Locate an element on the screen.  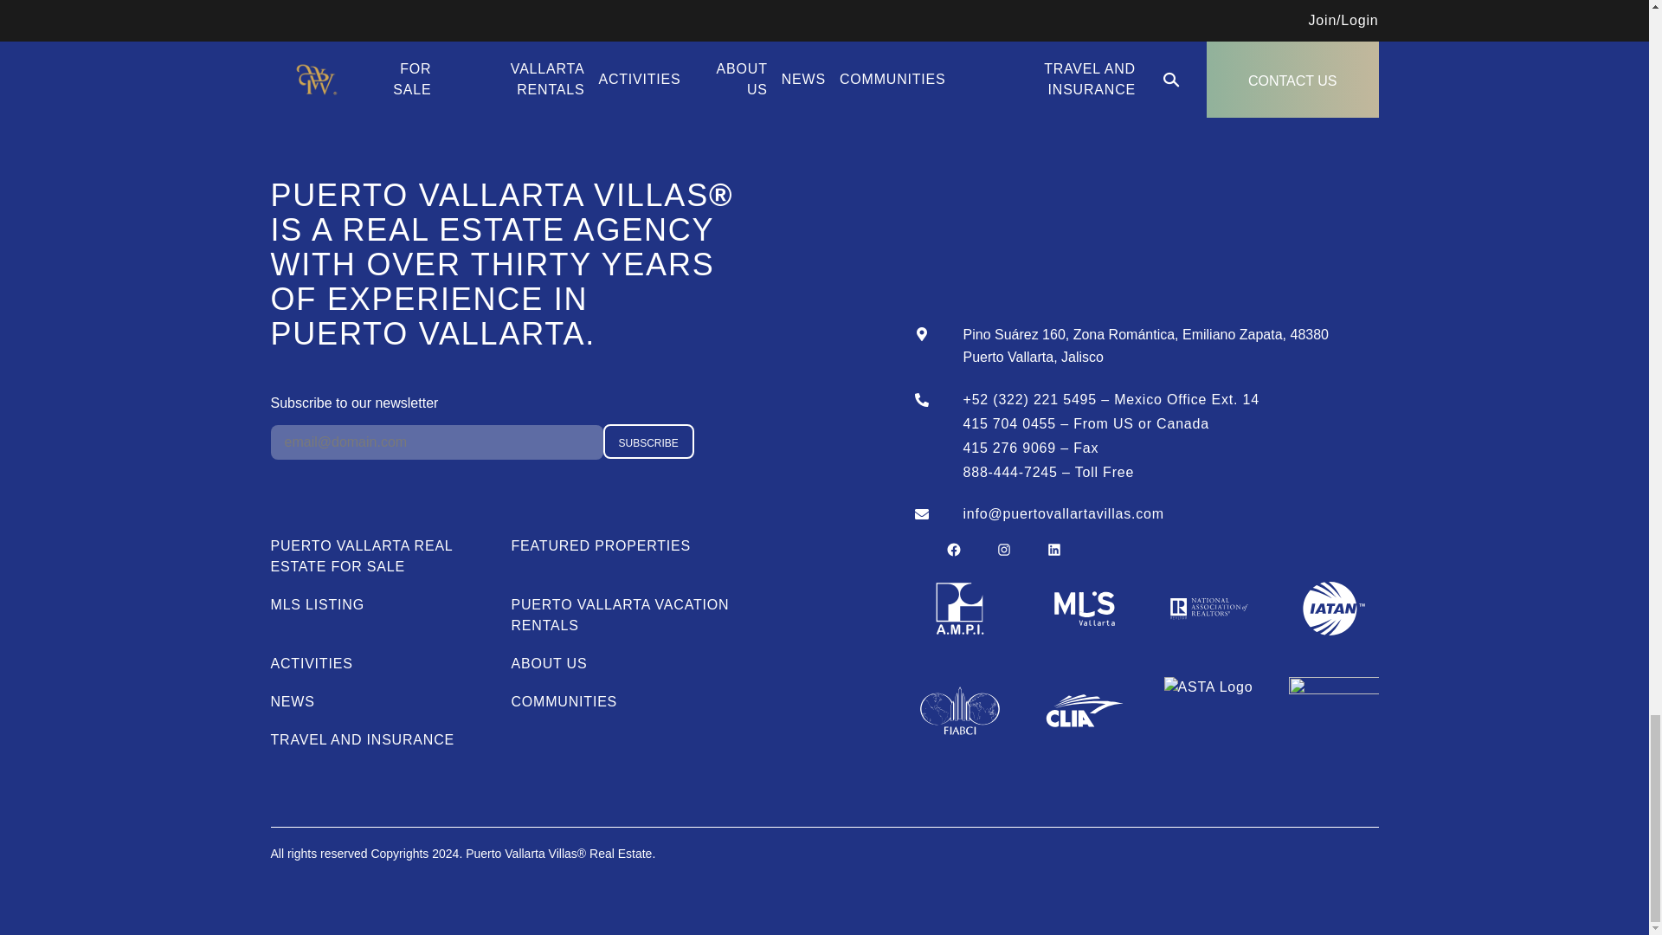
FEATURED PROPERTIES is located at coordinates (601, 545).